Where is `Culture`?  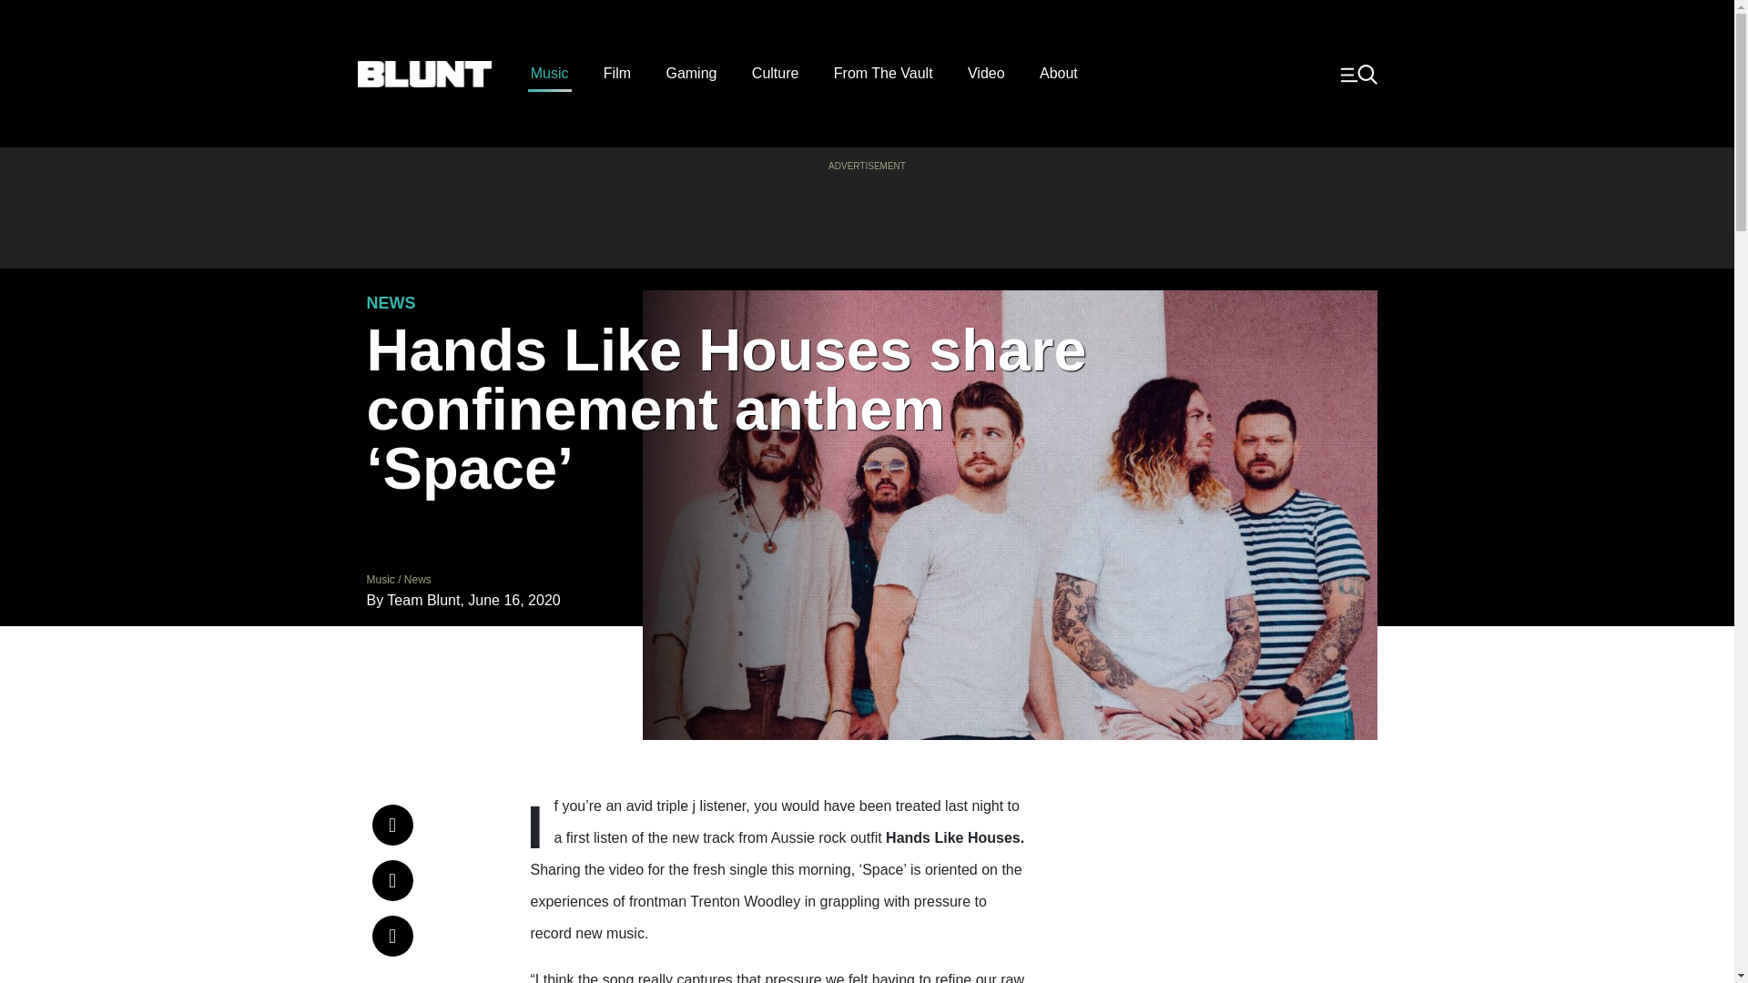
Culture is located at coordinates (775, 74).